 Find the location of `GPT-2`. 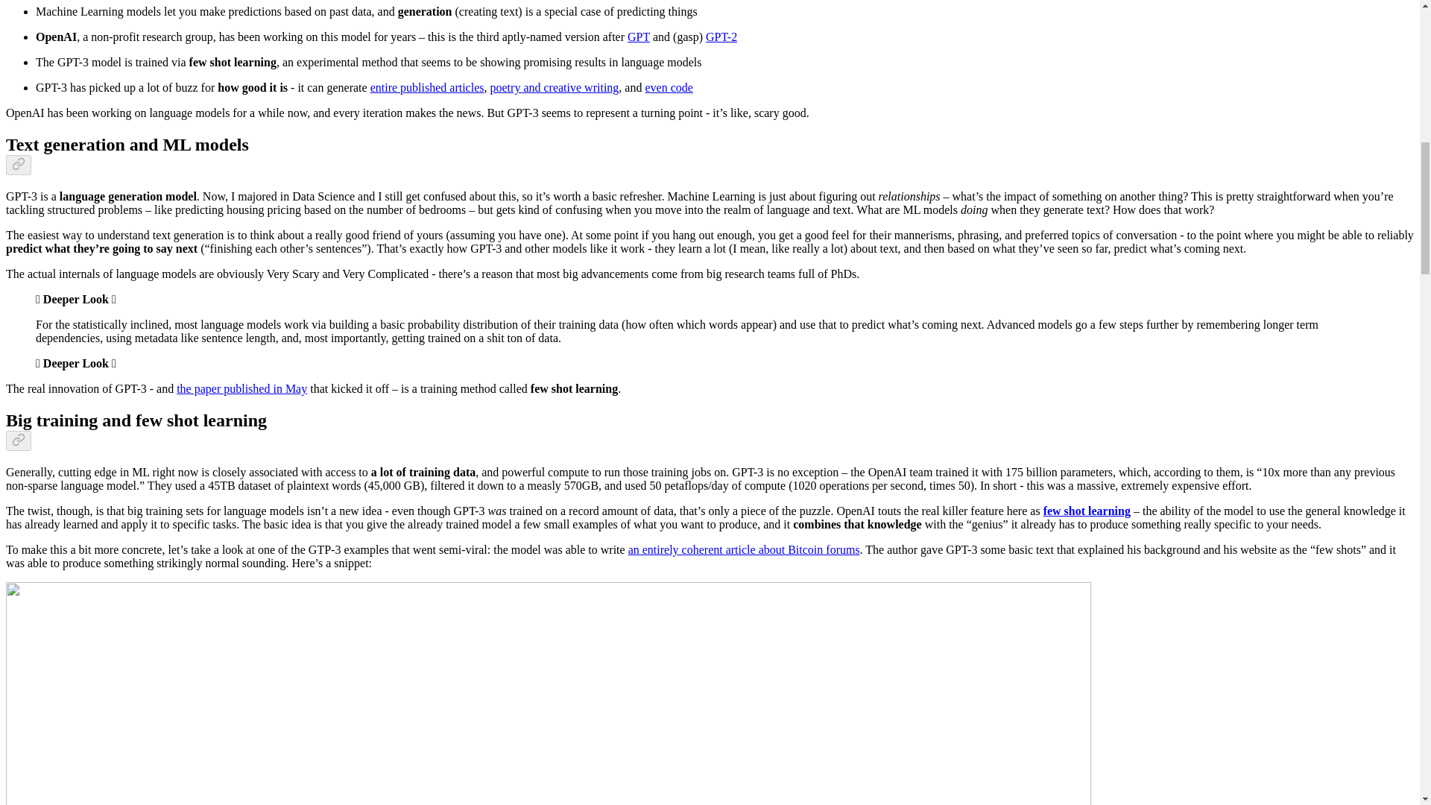

GPT-2 is located at coordinates (721, 37).